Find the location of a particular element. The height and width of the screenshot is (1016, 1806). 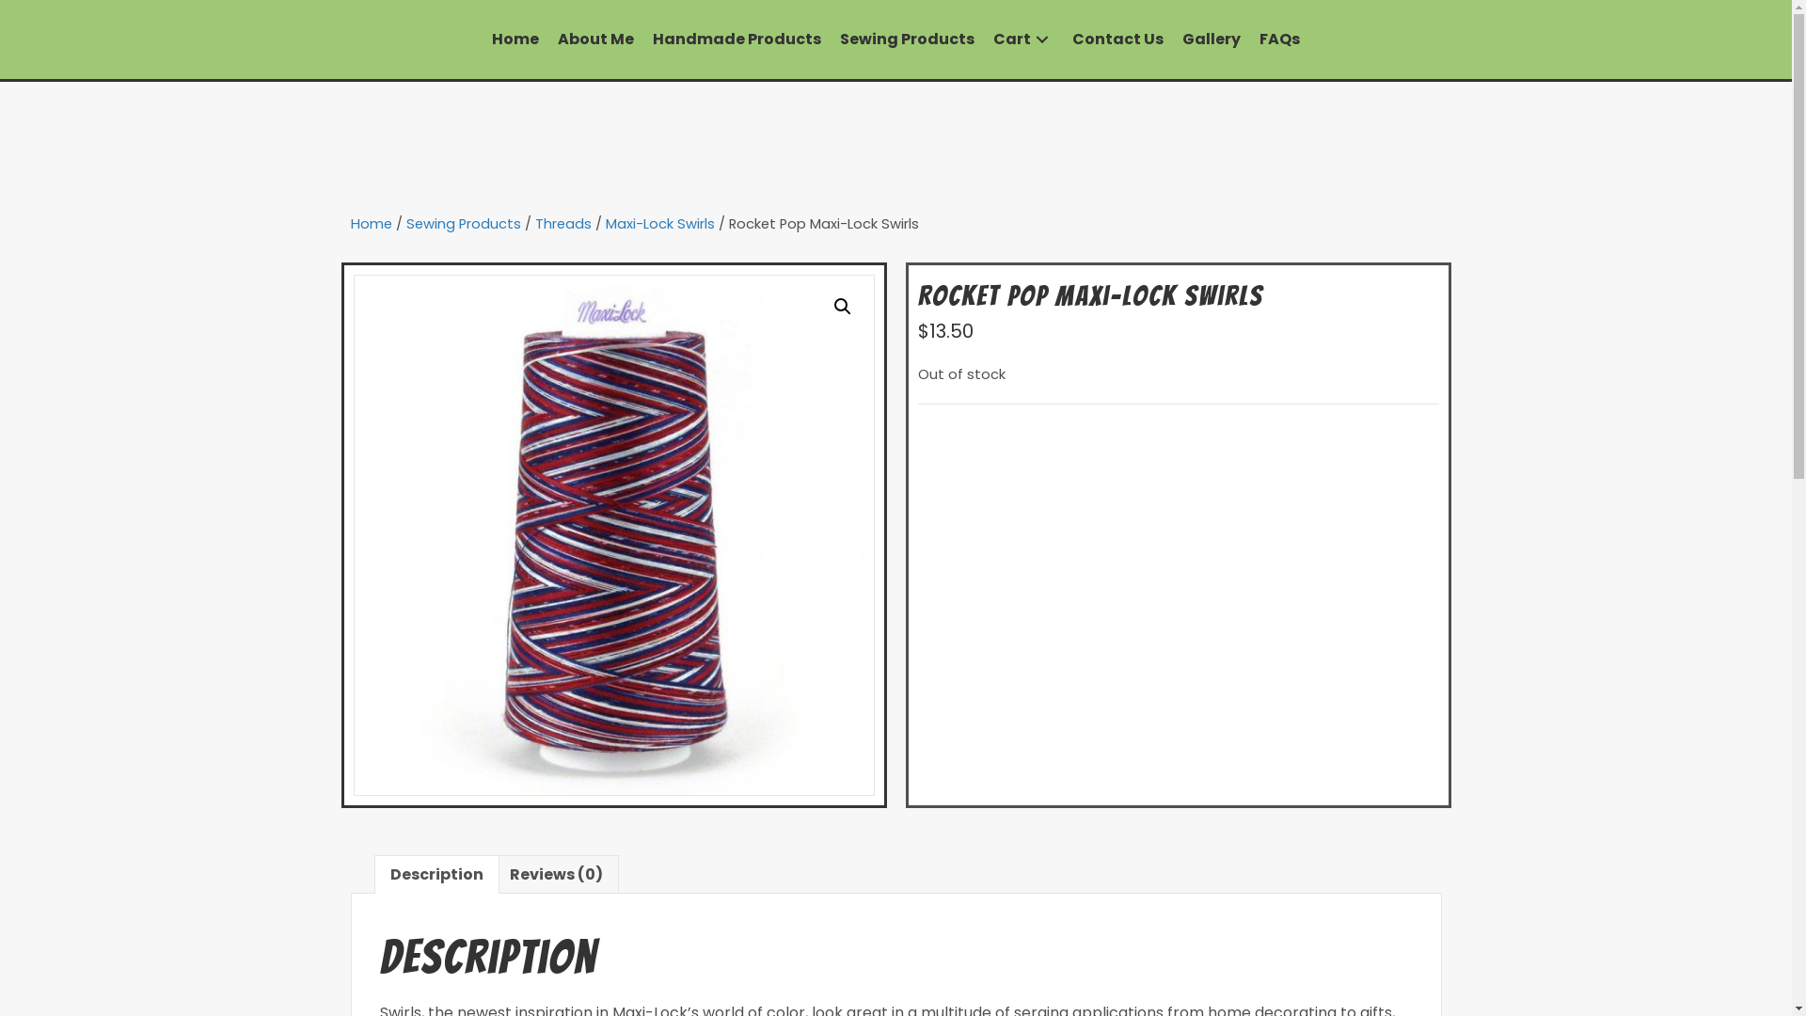

Home is located at coordinates (515, 40).